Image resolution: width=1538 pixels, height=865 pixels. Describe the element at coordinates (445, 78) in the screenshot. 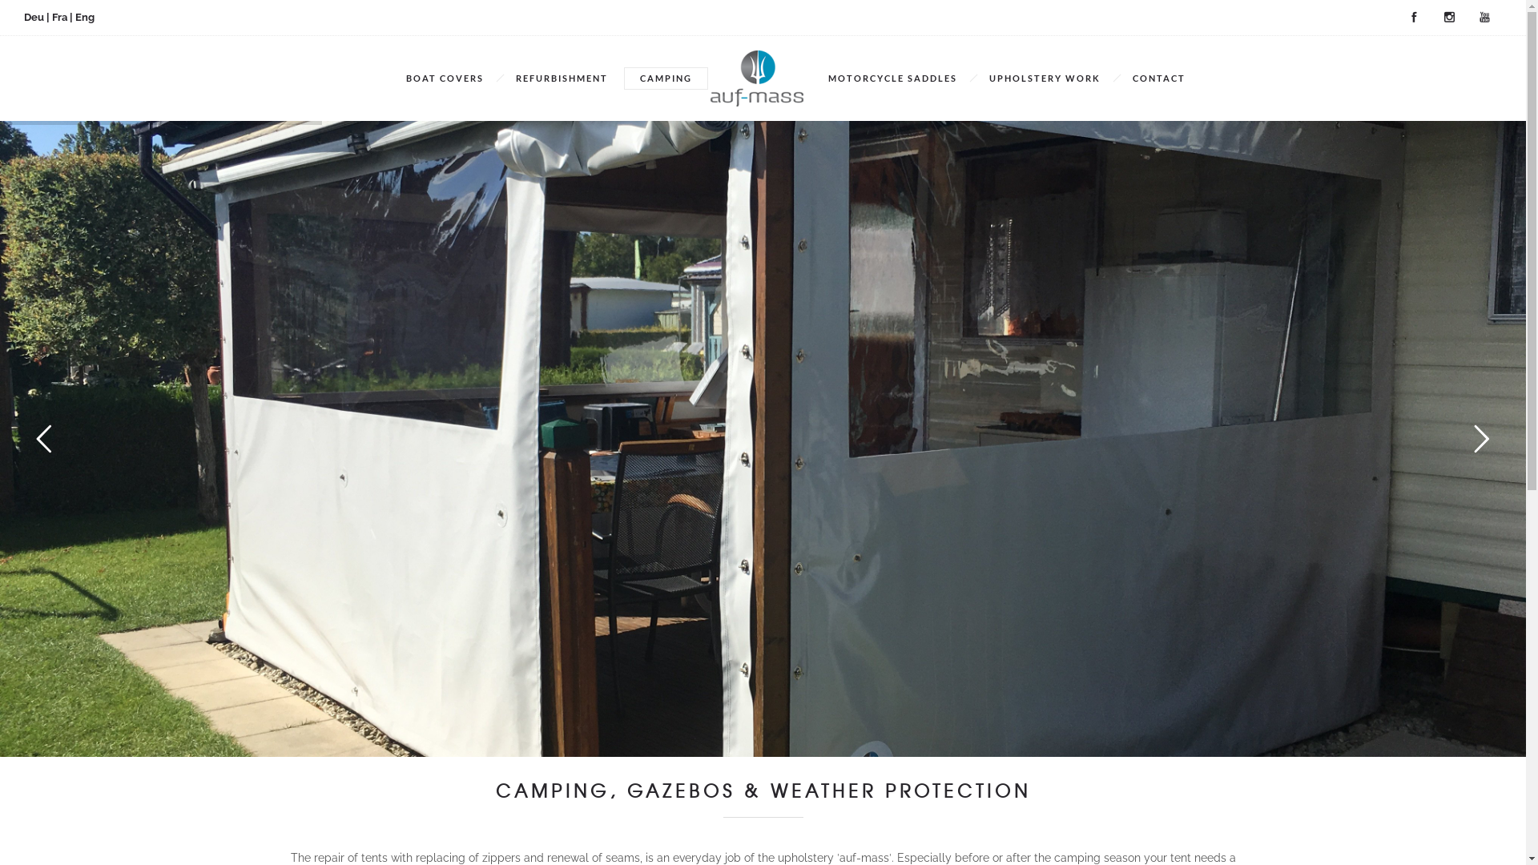

I see `BOAT COVERS` at that location.